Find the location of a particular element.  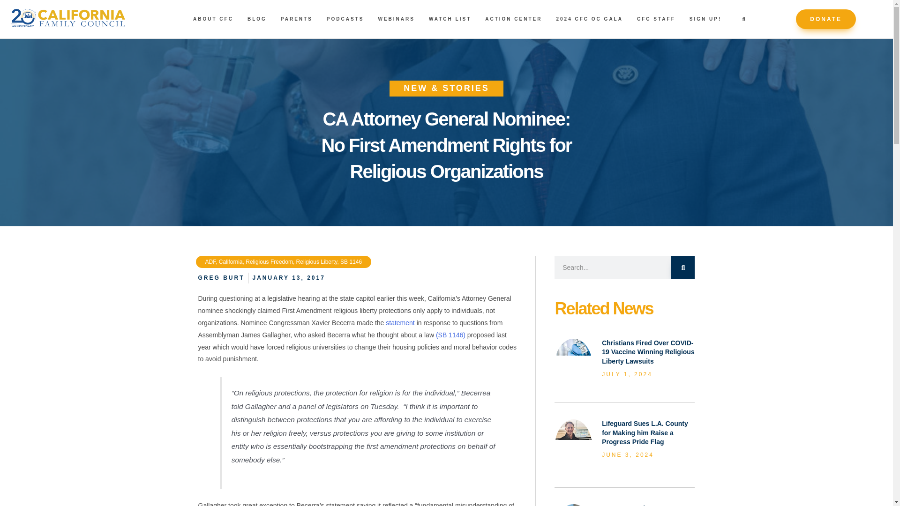

statement is located at coordinates (400, 322).